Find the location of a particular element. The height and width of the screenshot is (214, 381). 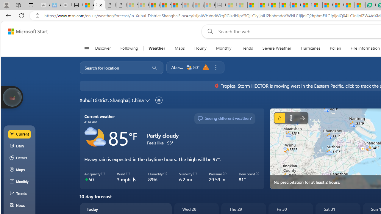

Hurricanes is located at coordinates (311, 48).